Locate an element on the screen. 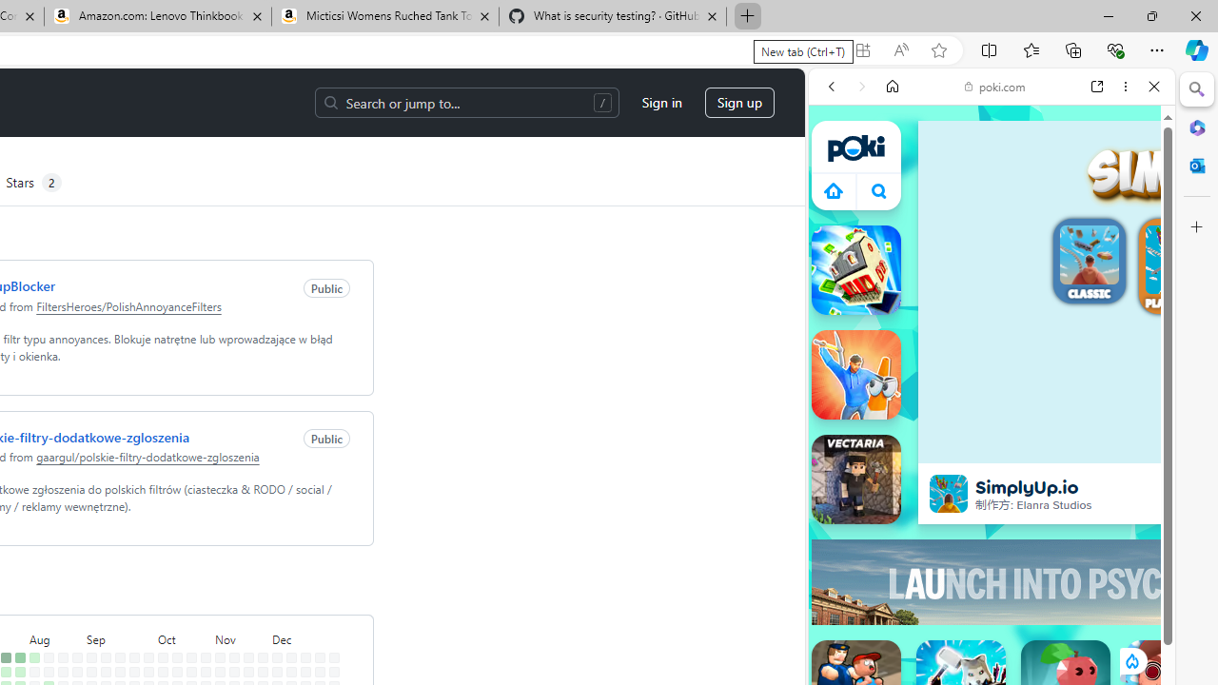 The width and height of the screenshot is (1218, 685). No contributions on October 6th. is located at coordinates (163, 657).